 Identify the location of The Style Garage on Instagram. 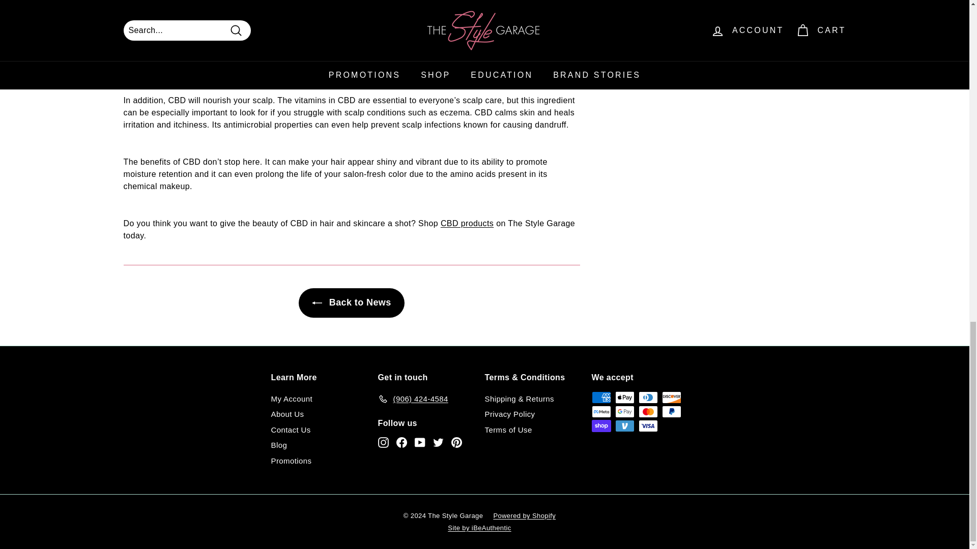
(383, 442).